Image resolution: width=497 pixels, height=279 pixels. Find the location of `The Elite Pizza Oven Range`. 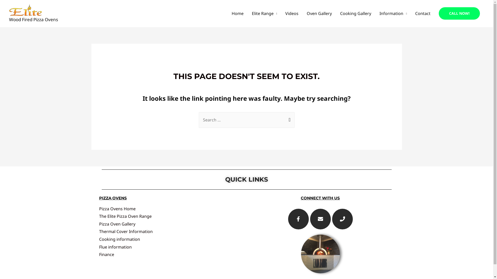

The Elite Pizza Oven Range is located at coordinates (125, 216).